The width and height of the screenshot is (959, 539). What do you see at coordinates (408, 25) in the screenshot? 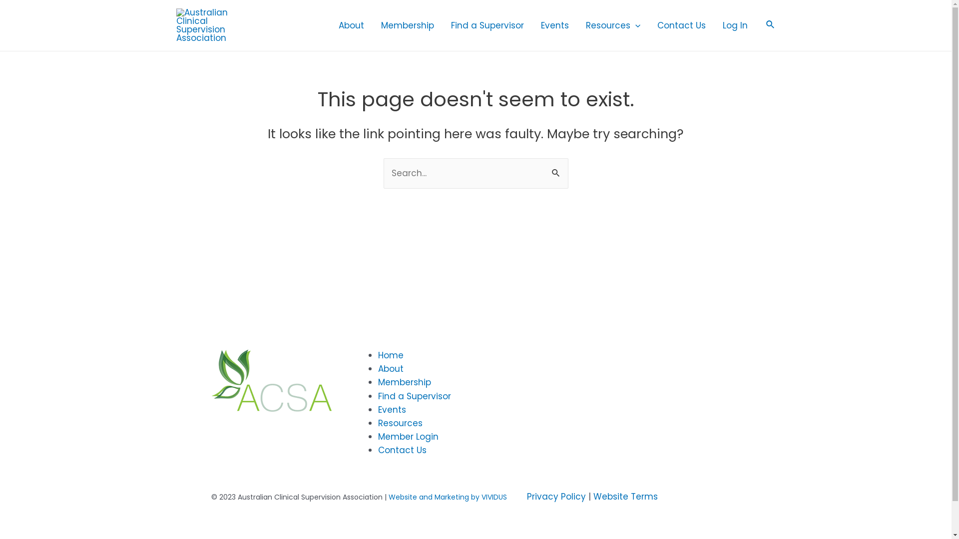
I see `Membership` at bounding box center [408, 25].